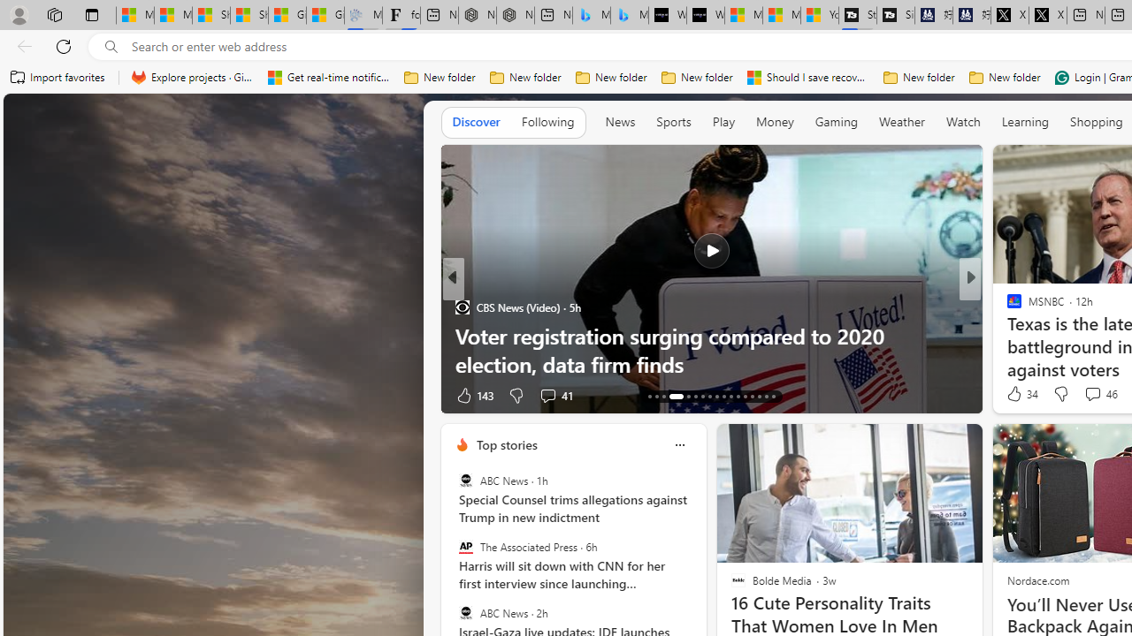 The height and width of the screenshot is (636, 1132). I want to click on 49 Like, so click(1016, 395).